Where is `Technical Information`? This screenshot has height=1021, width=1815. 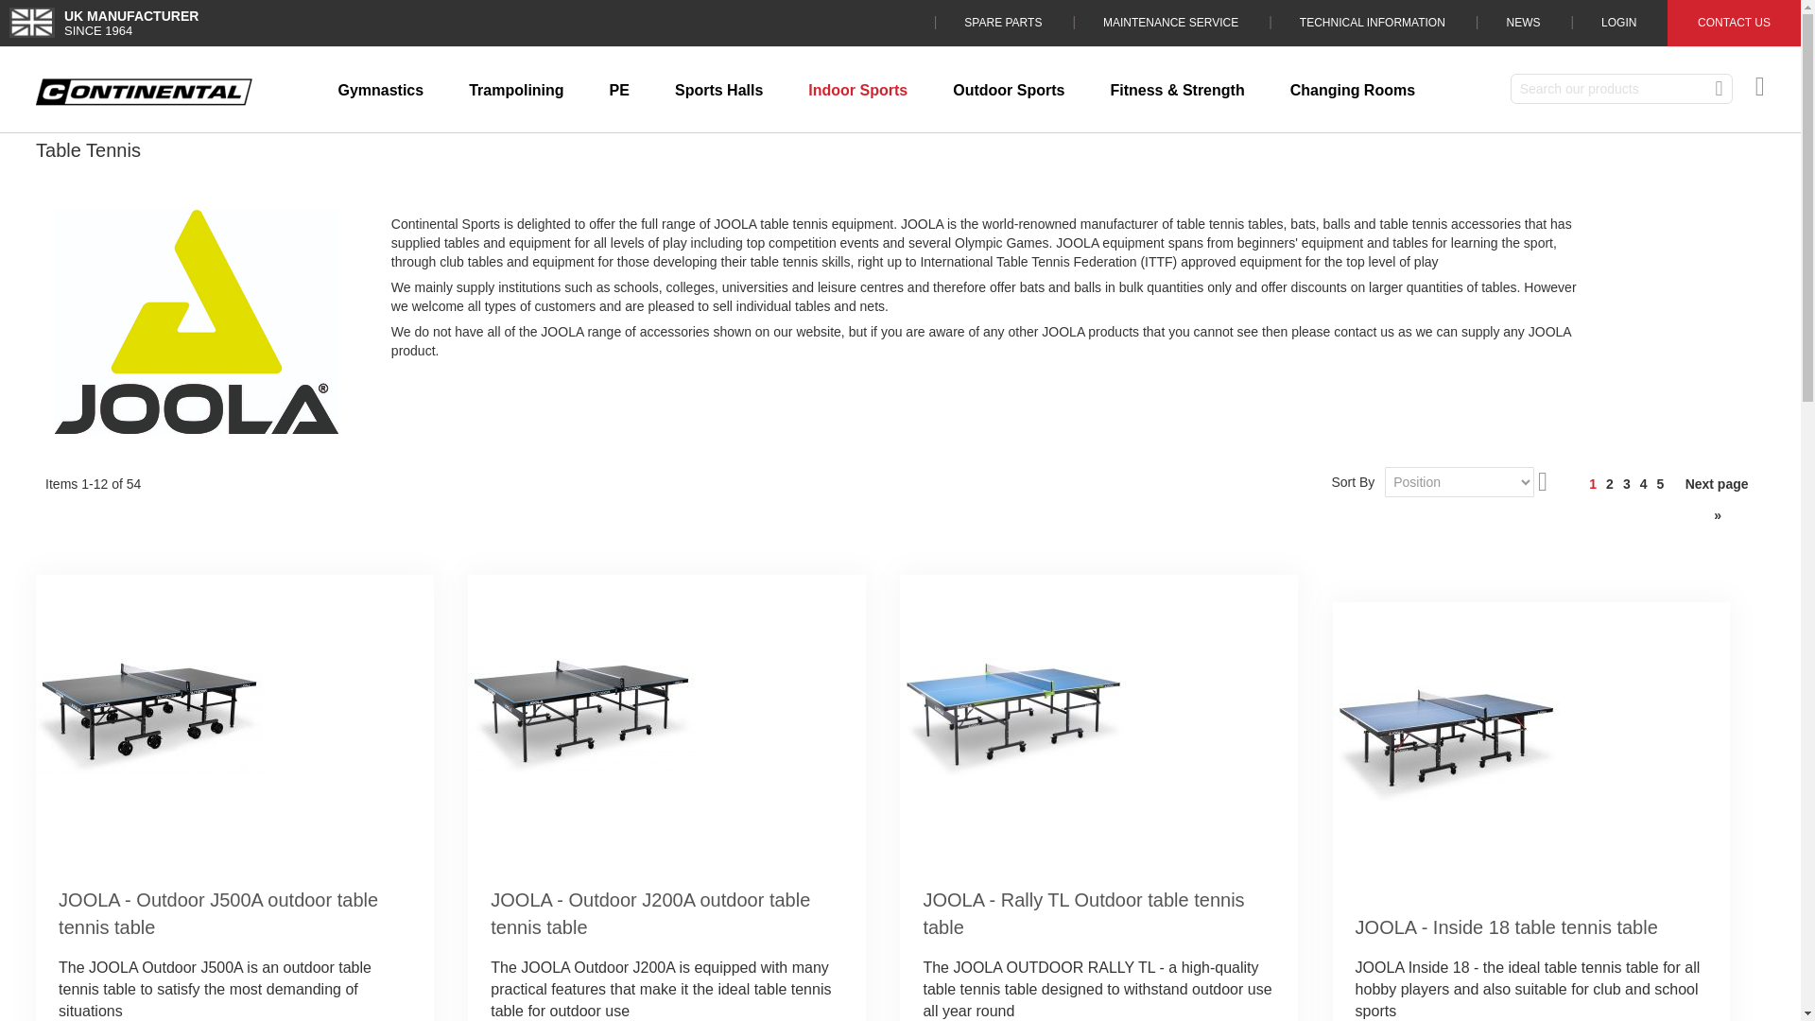 Technical Information is located at coordinates (1372, 23).